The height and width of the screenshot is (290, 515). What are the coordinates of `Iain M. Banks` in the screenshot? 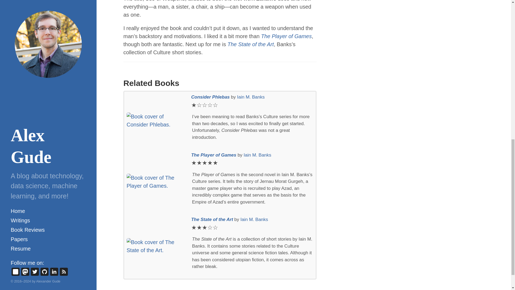 It's located at (254, 219).